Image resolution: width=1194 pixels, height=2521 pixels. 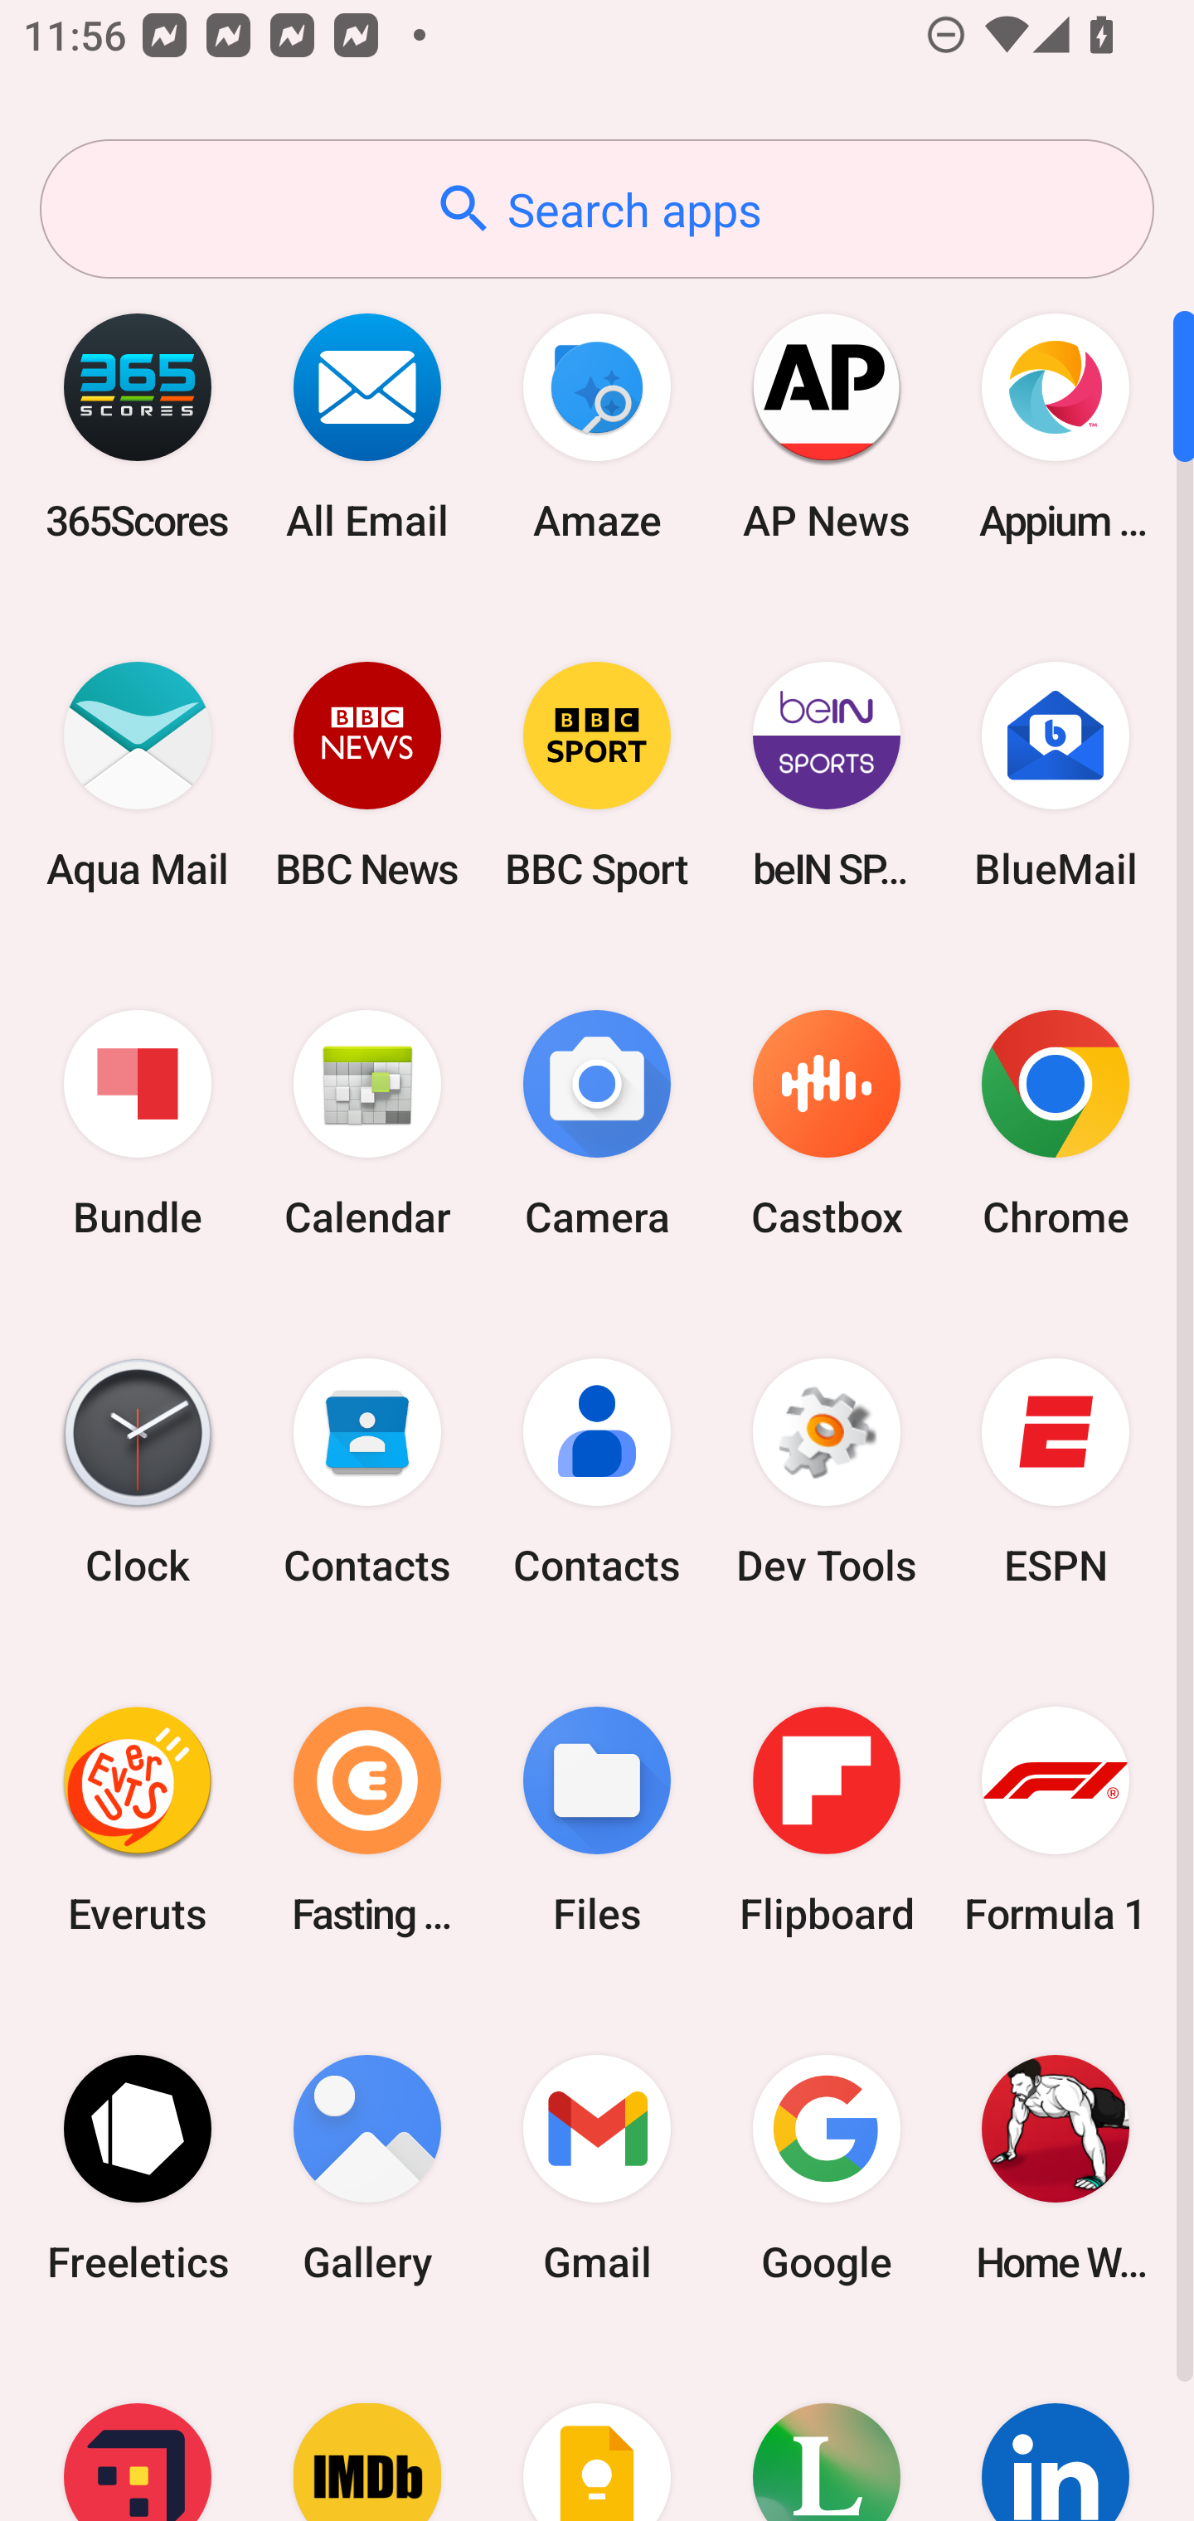 What do you see at coordinates (138, 2168) in the screenshot?
I see `Freeletics` at bounding box center [138, 2168].